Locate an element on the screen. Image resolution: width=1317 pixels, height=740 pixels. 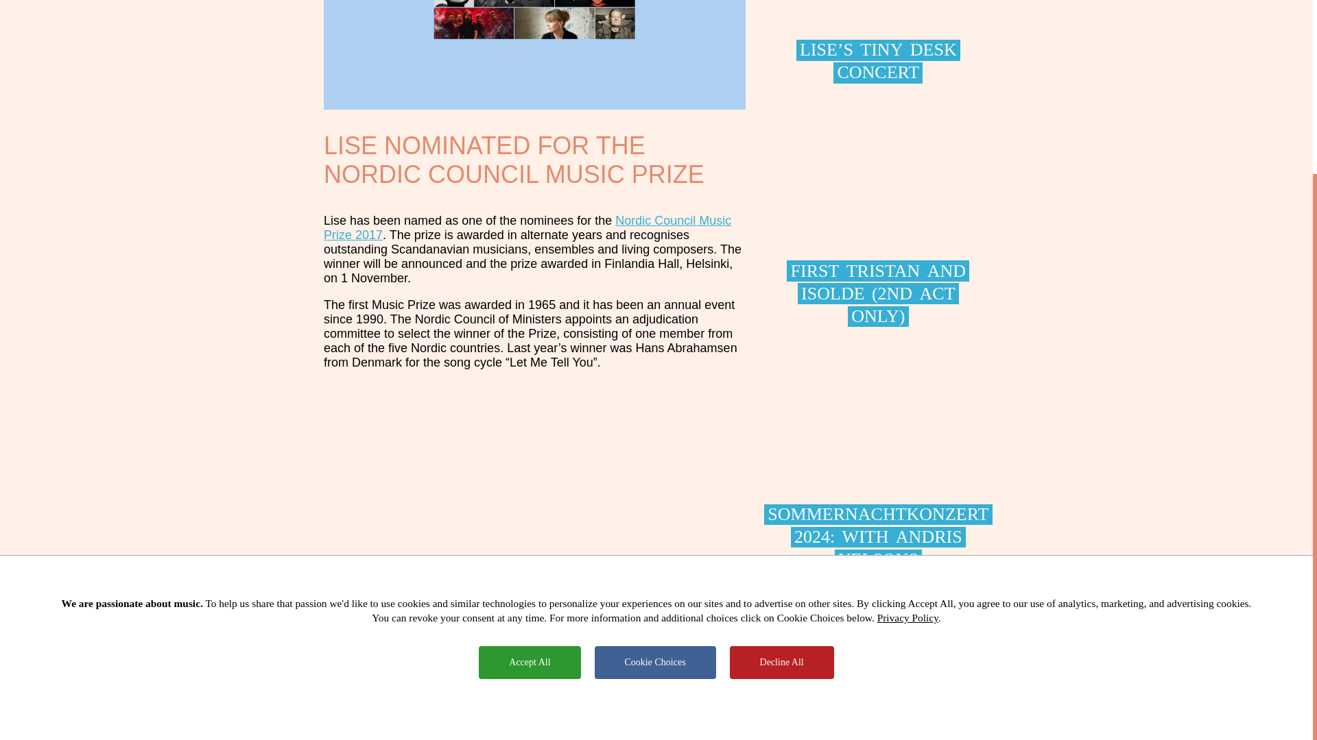
Decline All is located at coordinates (781, 434).